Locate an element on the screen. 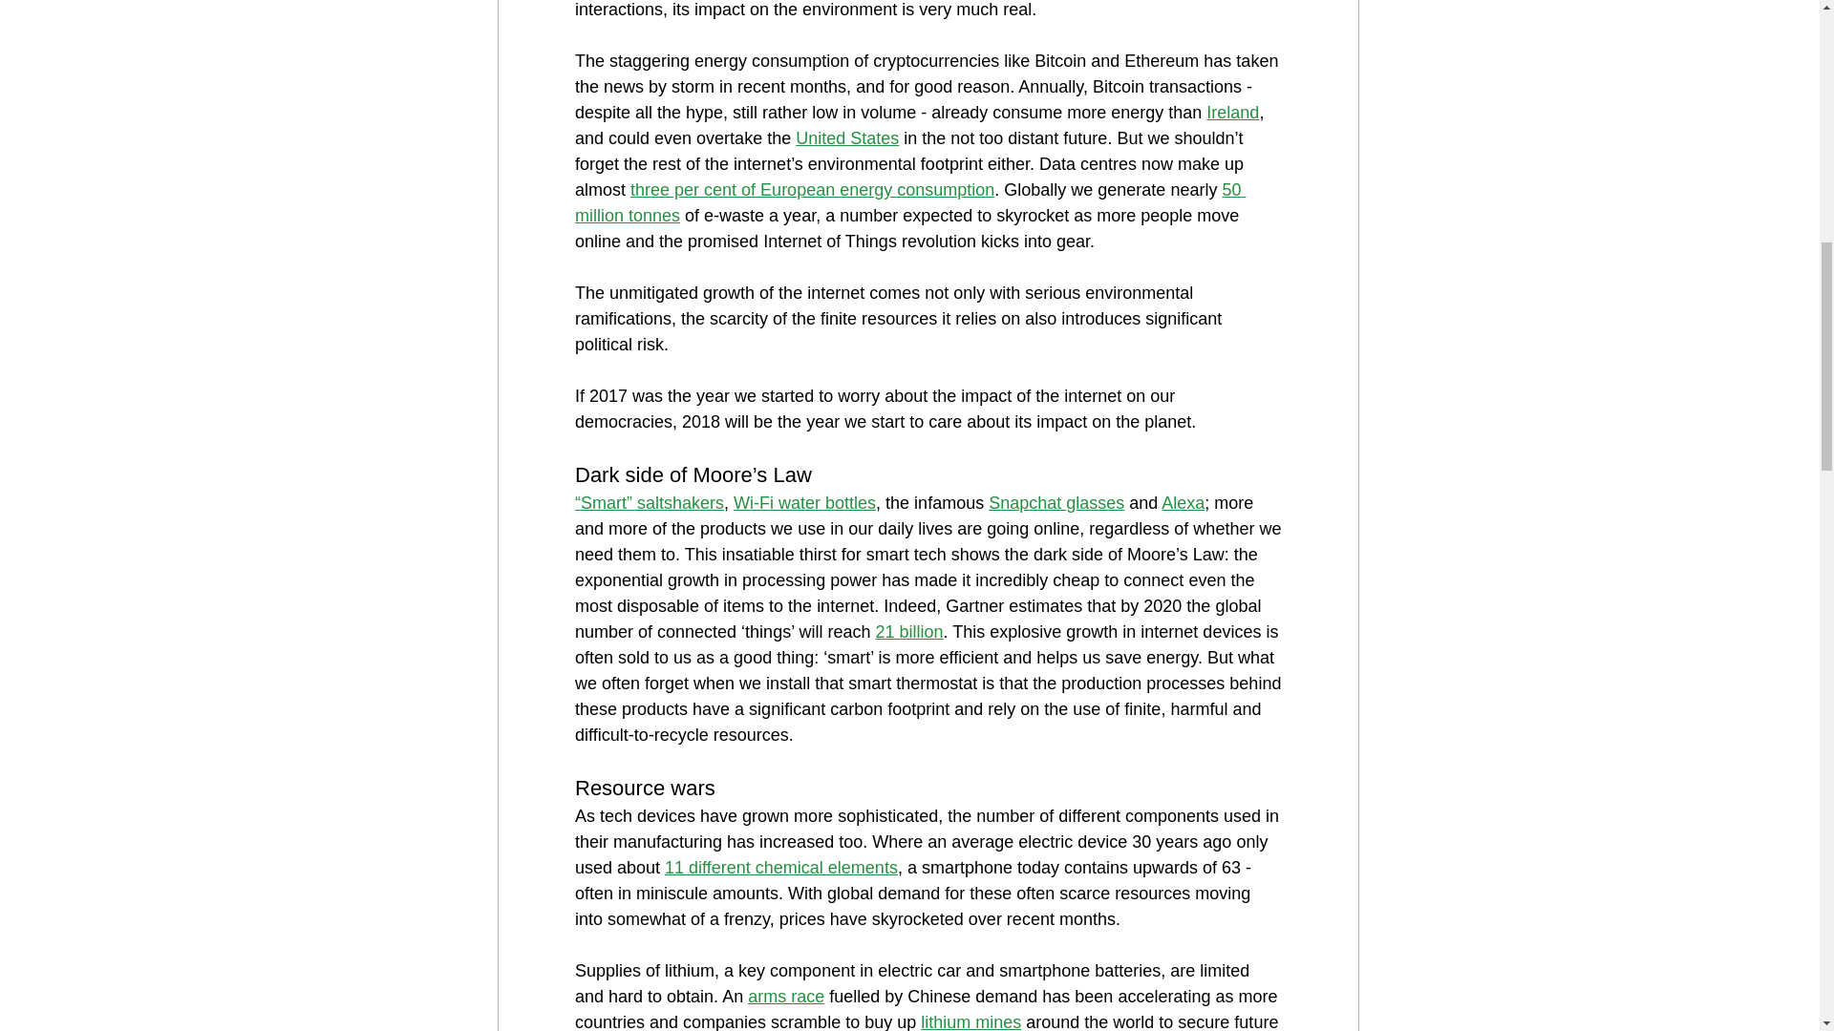 This screenshot has width=1834, height=1031. arms race is located at coordinates (785, 997).